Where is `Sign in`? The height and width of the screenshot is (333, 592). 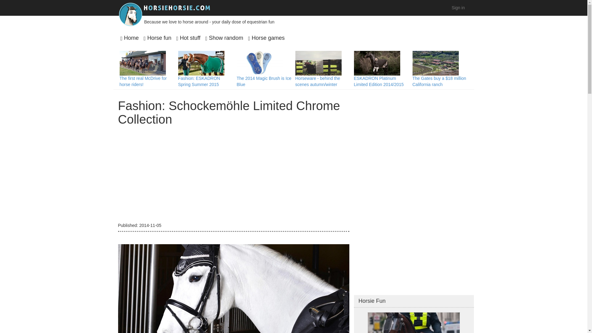 Sign in is located at coordinates (458, 7).